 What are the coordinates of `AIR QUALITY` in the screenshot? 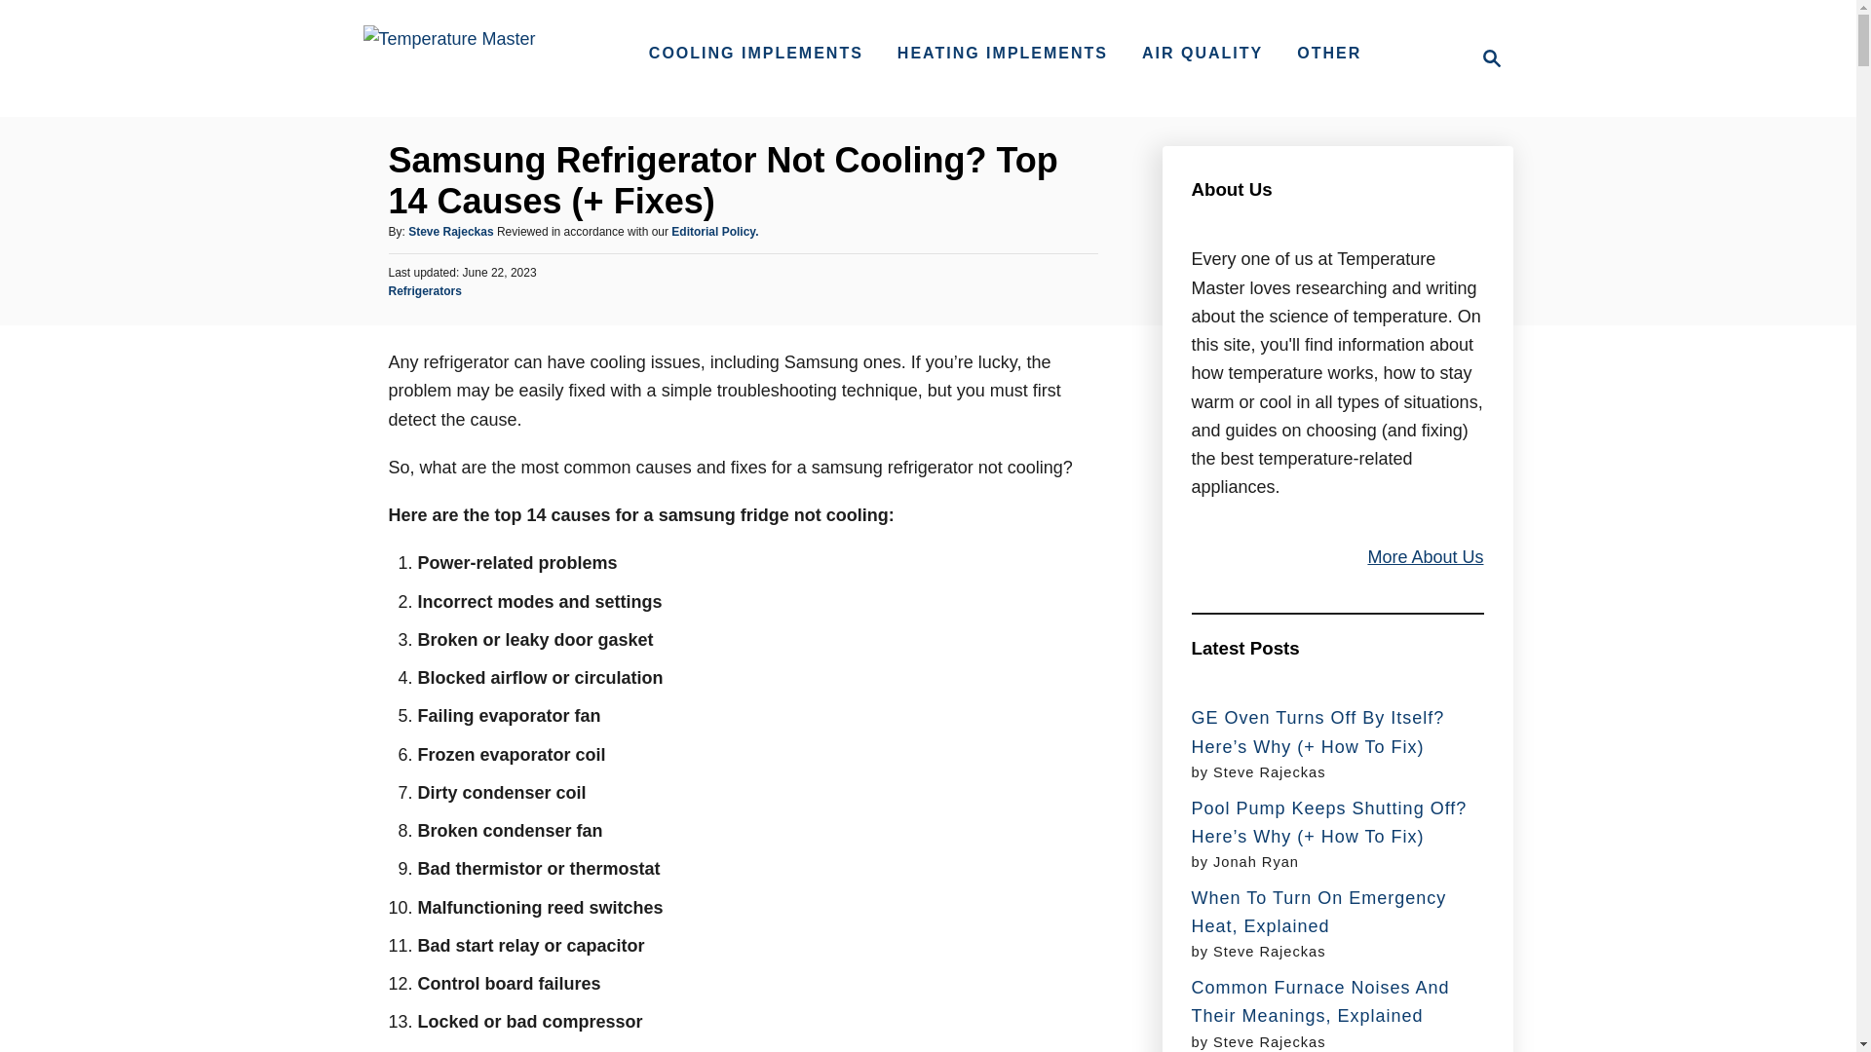 It's located at (1202, 53).